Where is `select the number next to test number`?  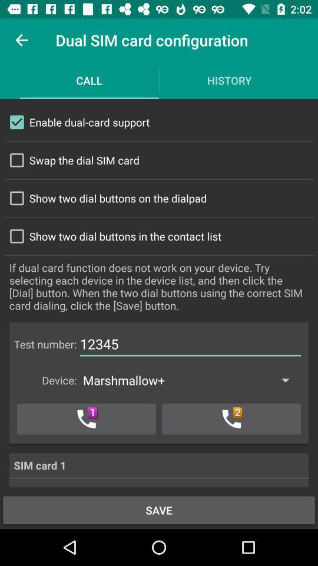
select the number next to test number is located at coordinates (191, 344).